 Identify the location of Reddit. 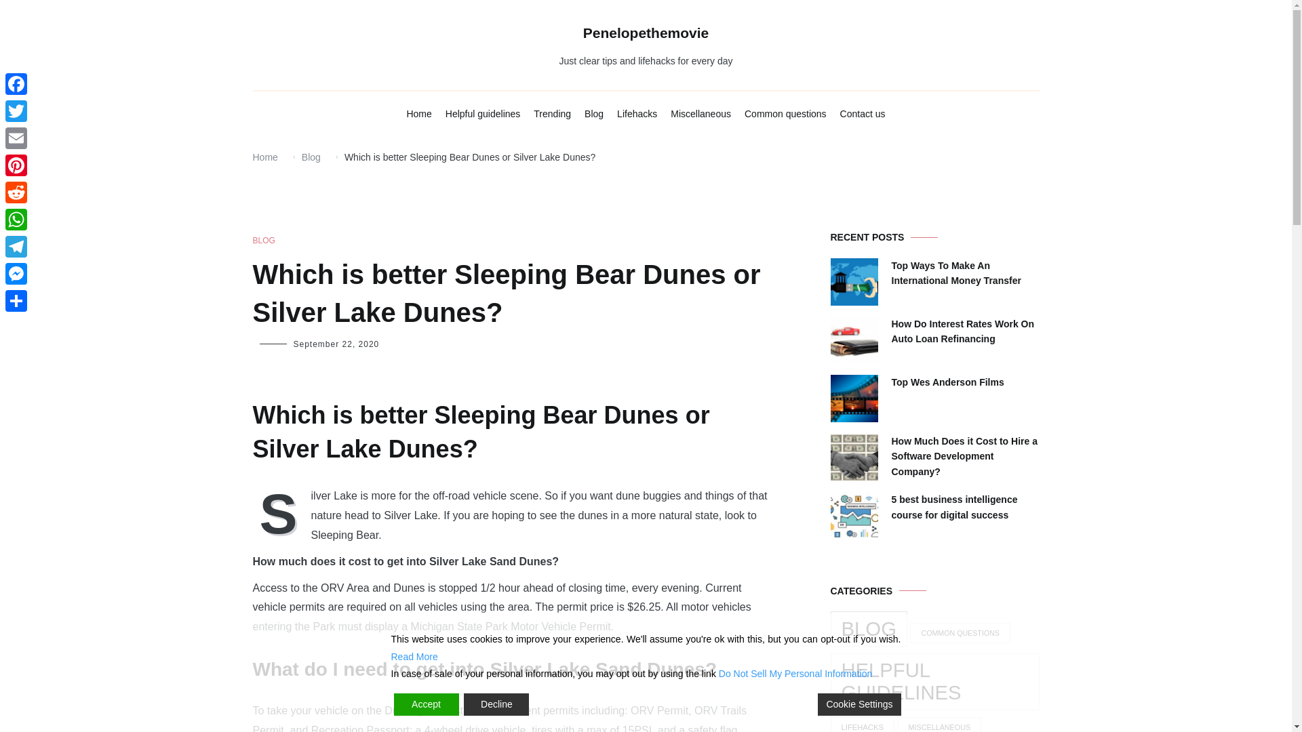
(16, 192).